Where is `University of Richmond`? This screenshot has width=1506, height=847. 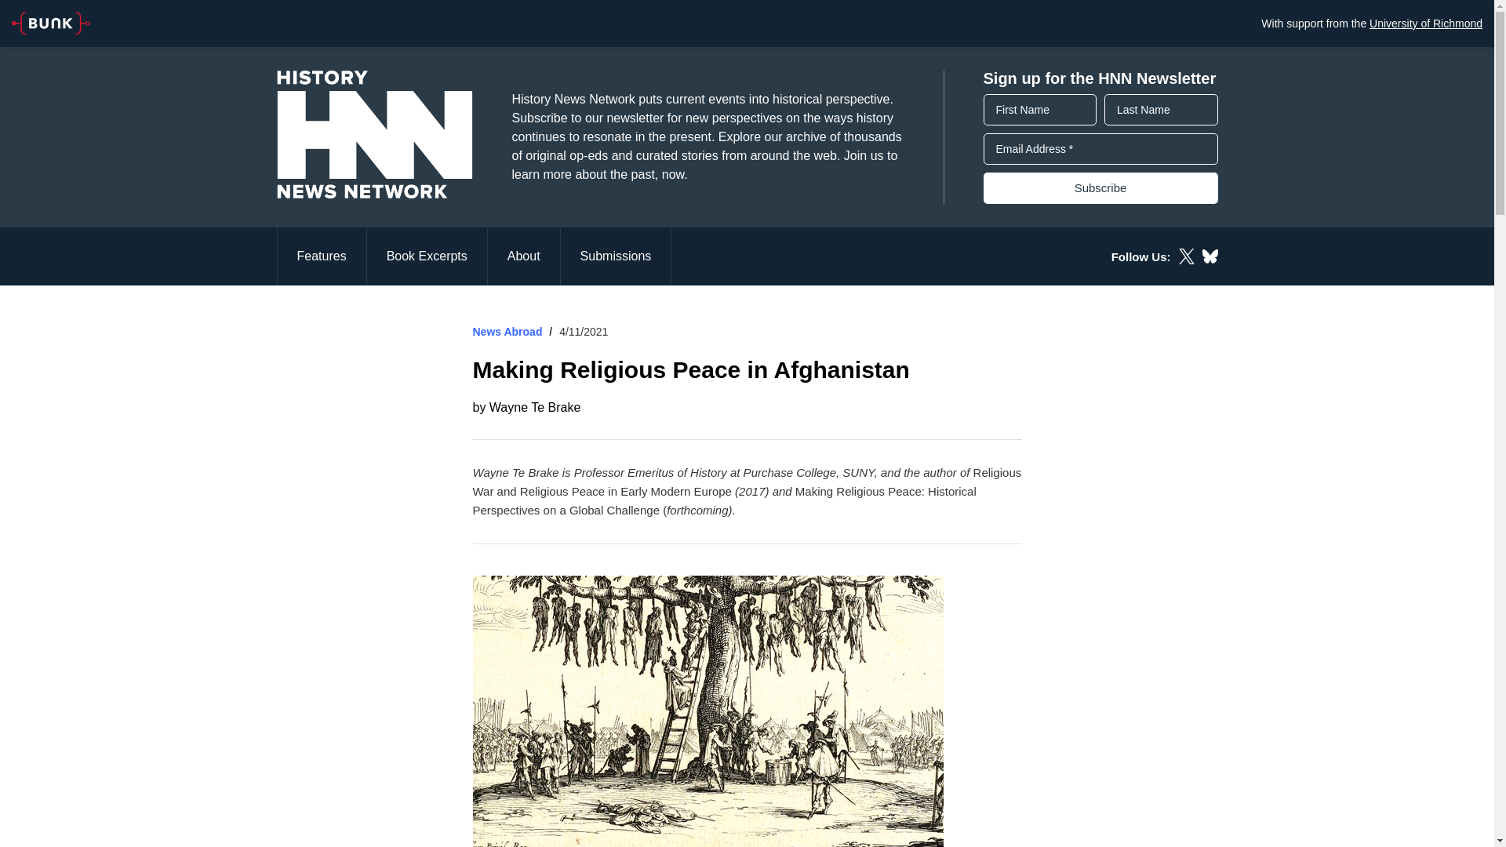 University of Richmond is located at coordinates (1425, 23).